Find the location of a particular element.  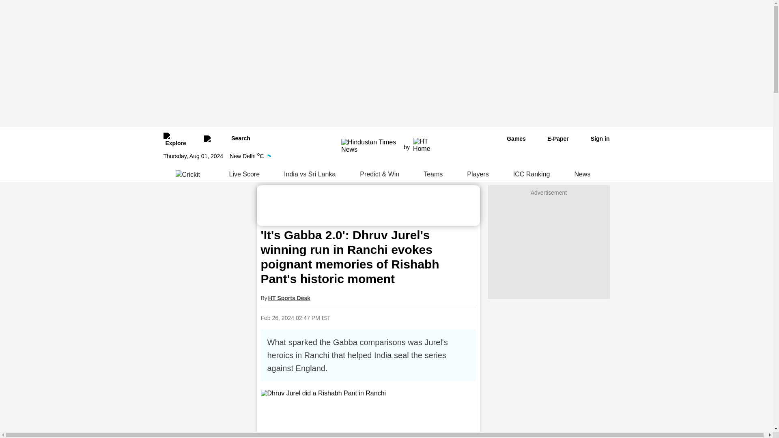

game is located at coordinates (510, 139).